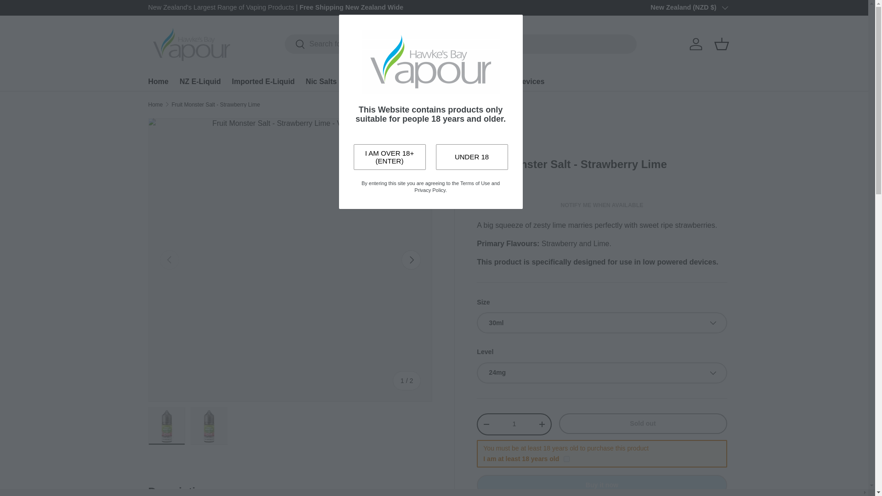 Image resolution: width=882 pixels, height=496 pixels. Describe the element at coordinates (695, 44) in the screenshot. I see `Log in` at that location.